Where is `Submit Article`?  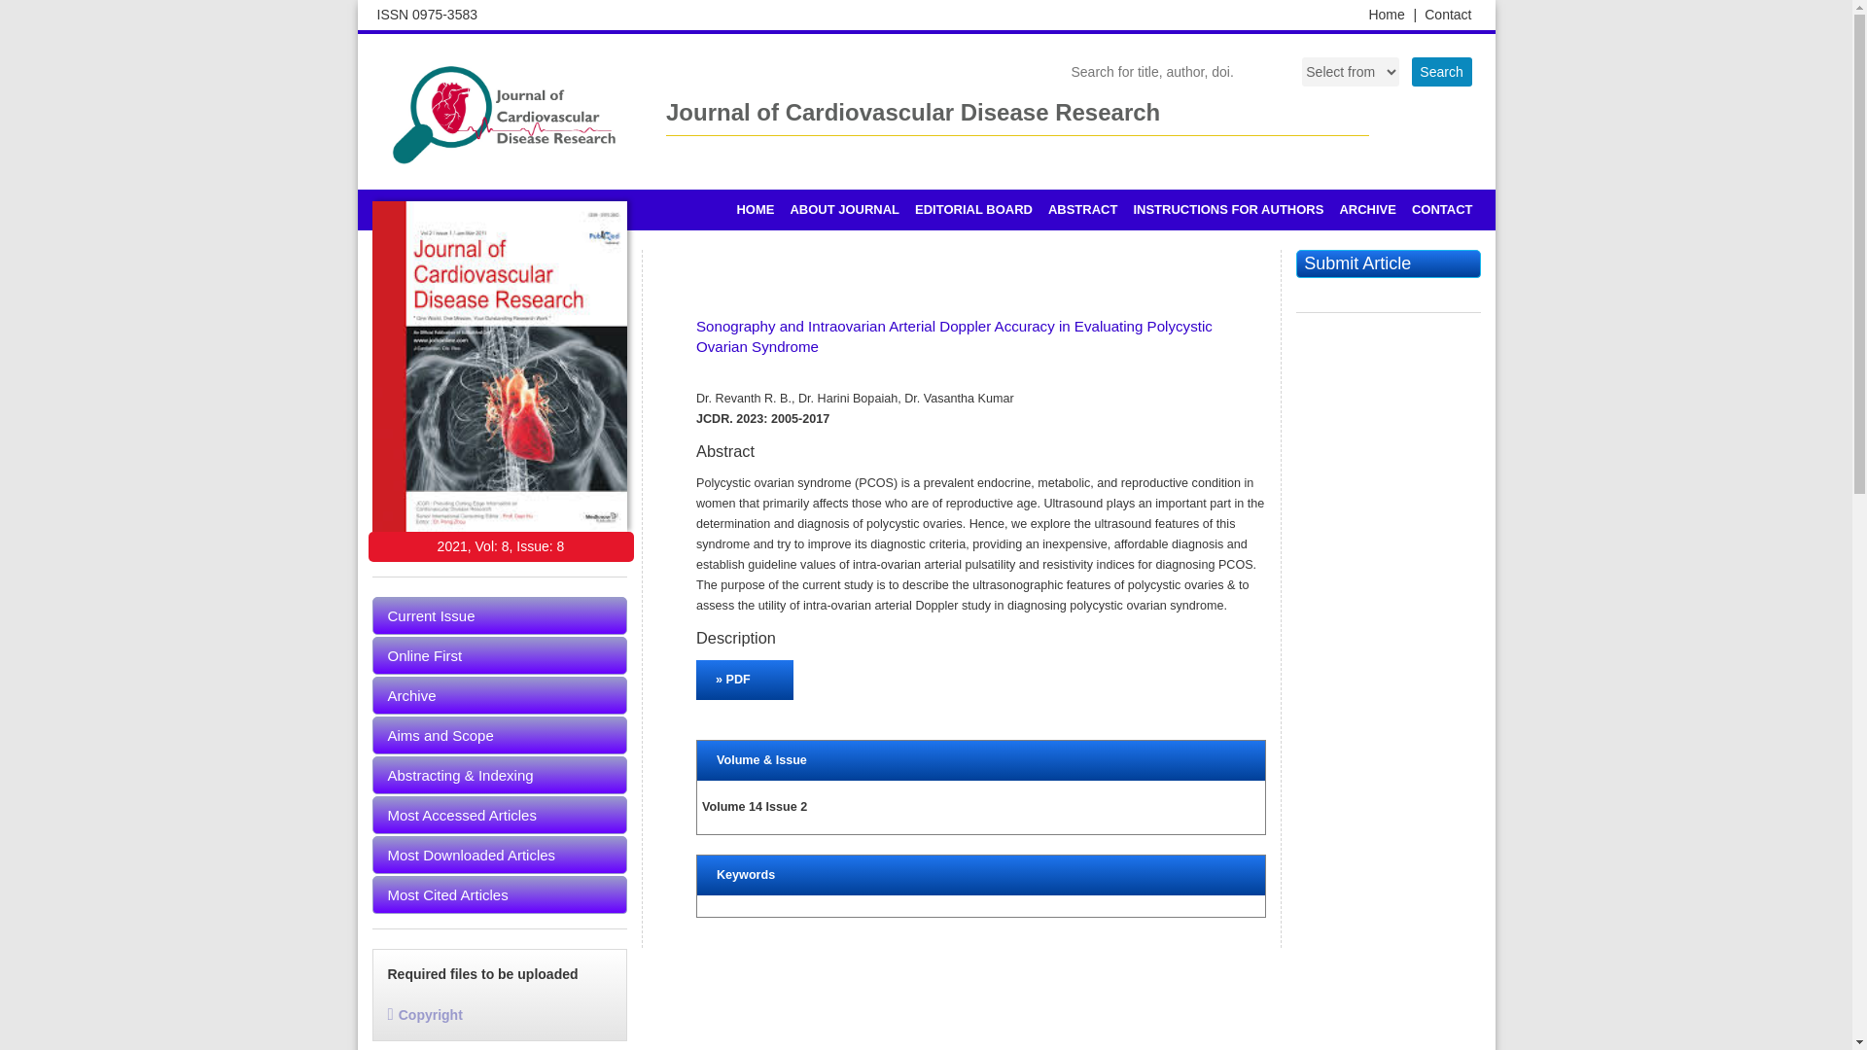 Submit Article is located at coordinates (1388, 264).